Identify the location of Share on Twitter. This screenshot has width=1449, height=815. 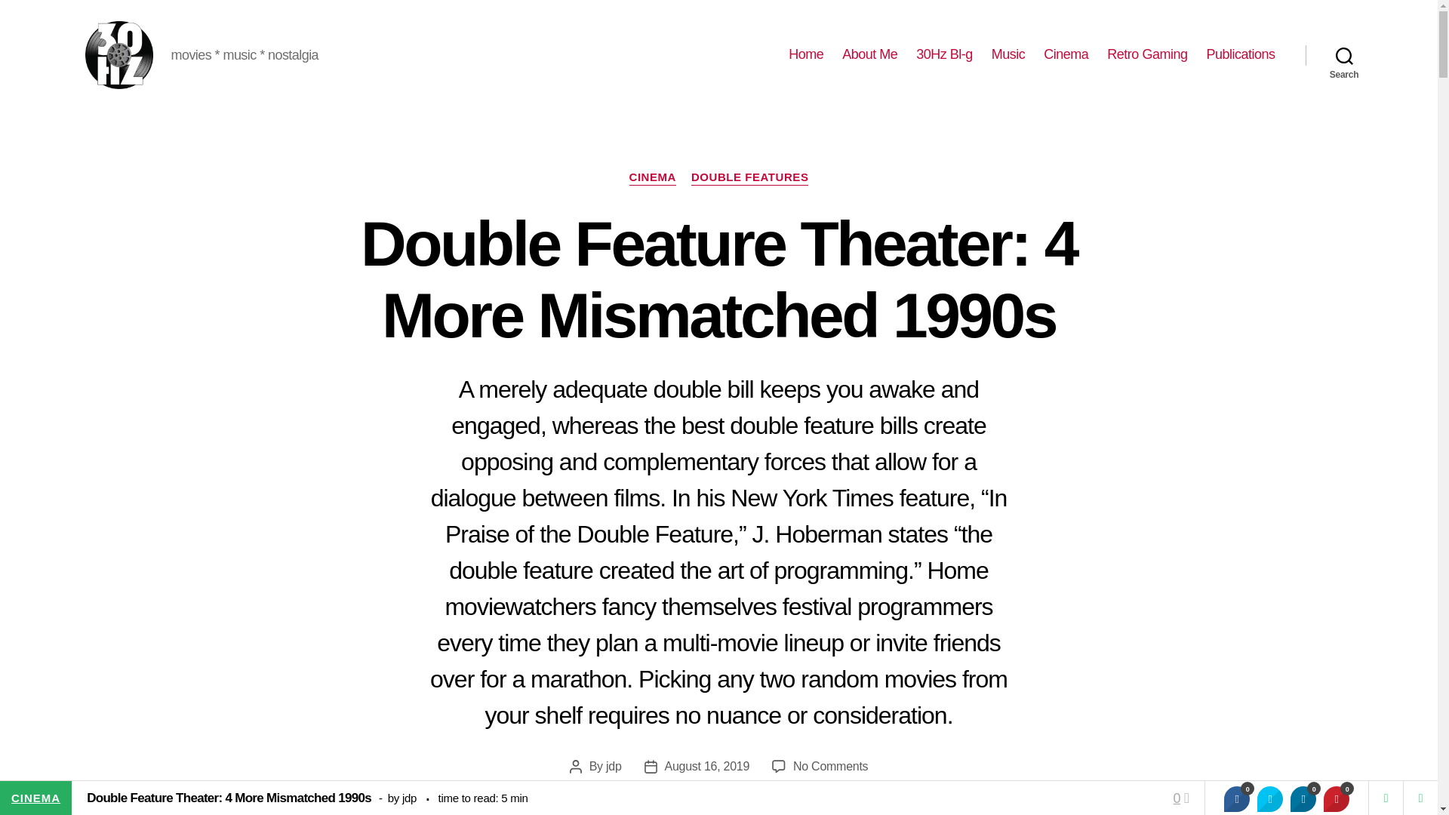
(1269, 798).